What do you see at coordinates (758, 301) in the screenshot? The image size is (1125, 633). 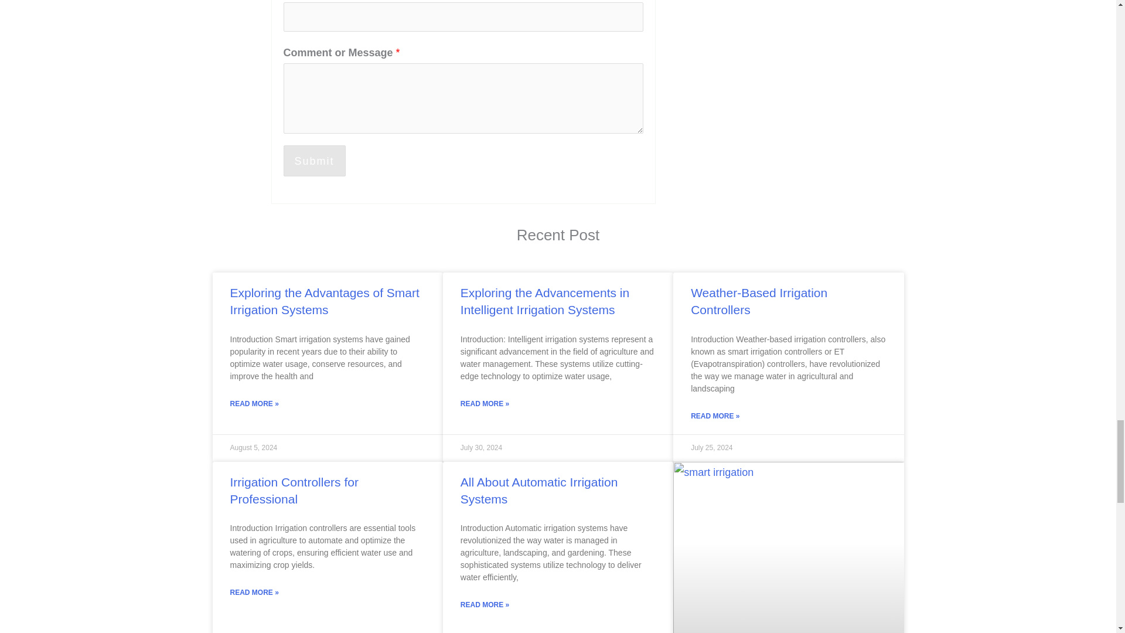 I see `Weather-Based Irrigation Controllers` at bounding box center [758, 301].